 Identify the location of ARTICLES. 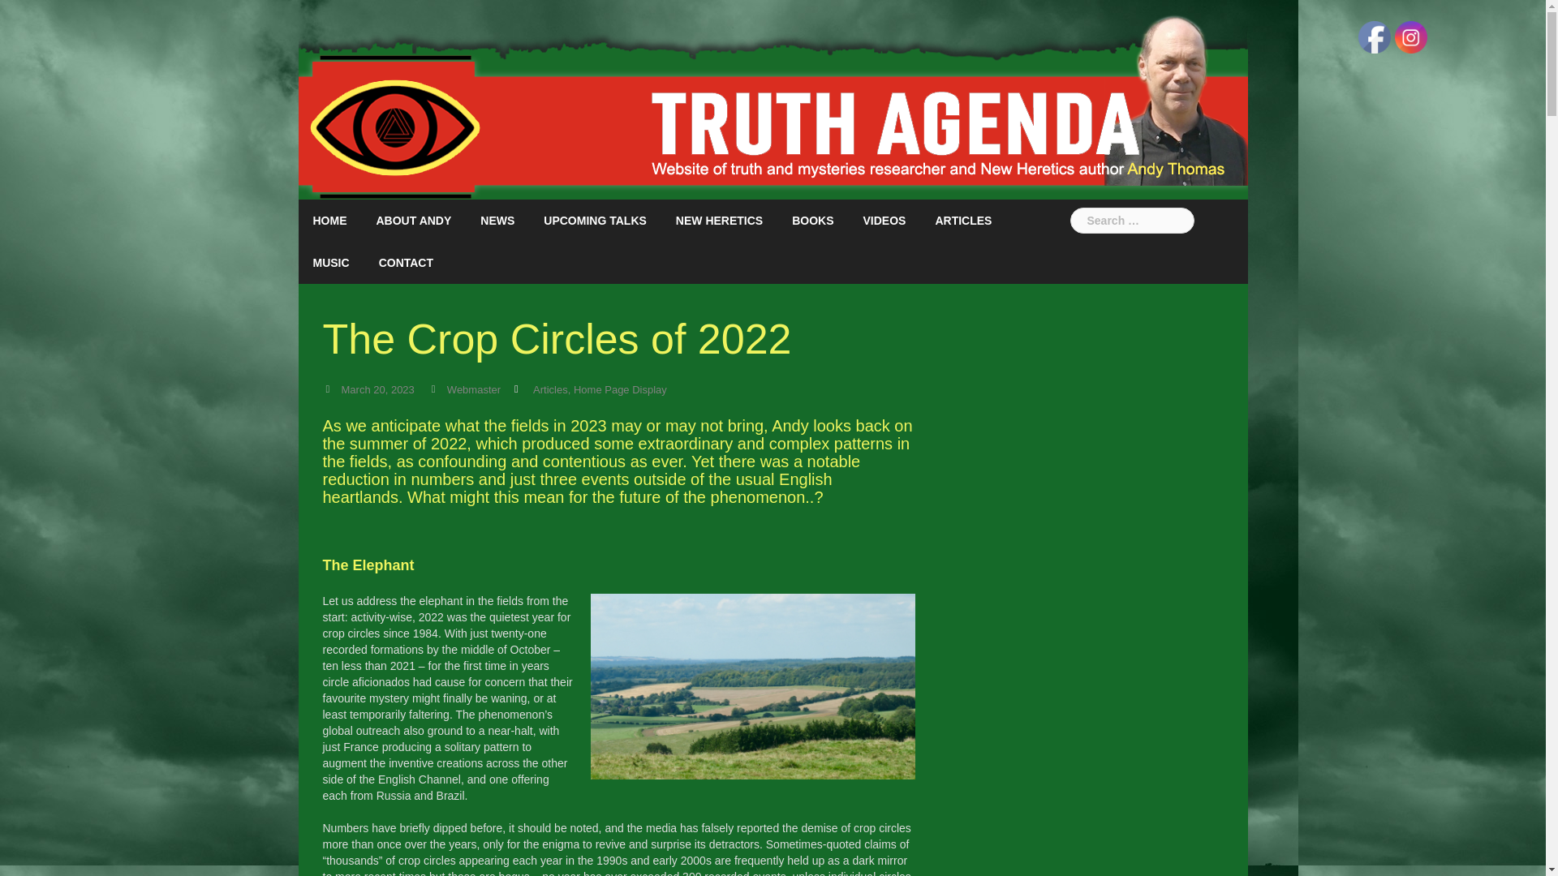
(962, 221).